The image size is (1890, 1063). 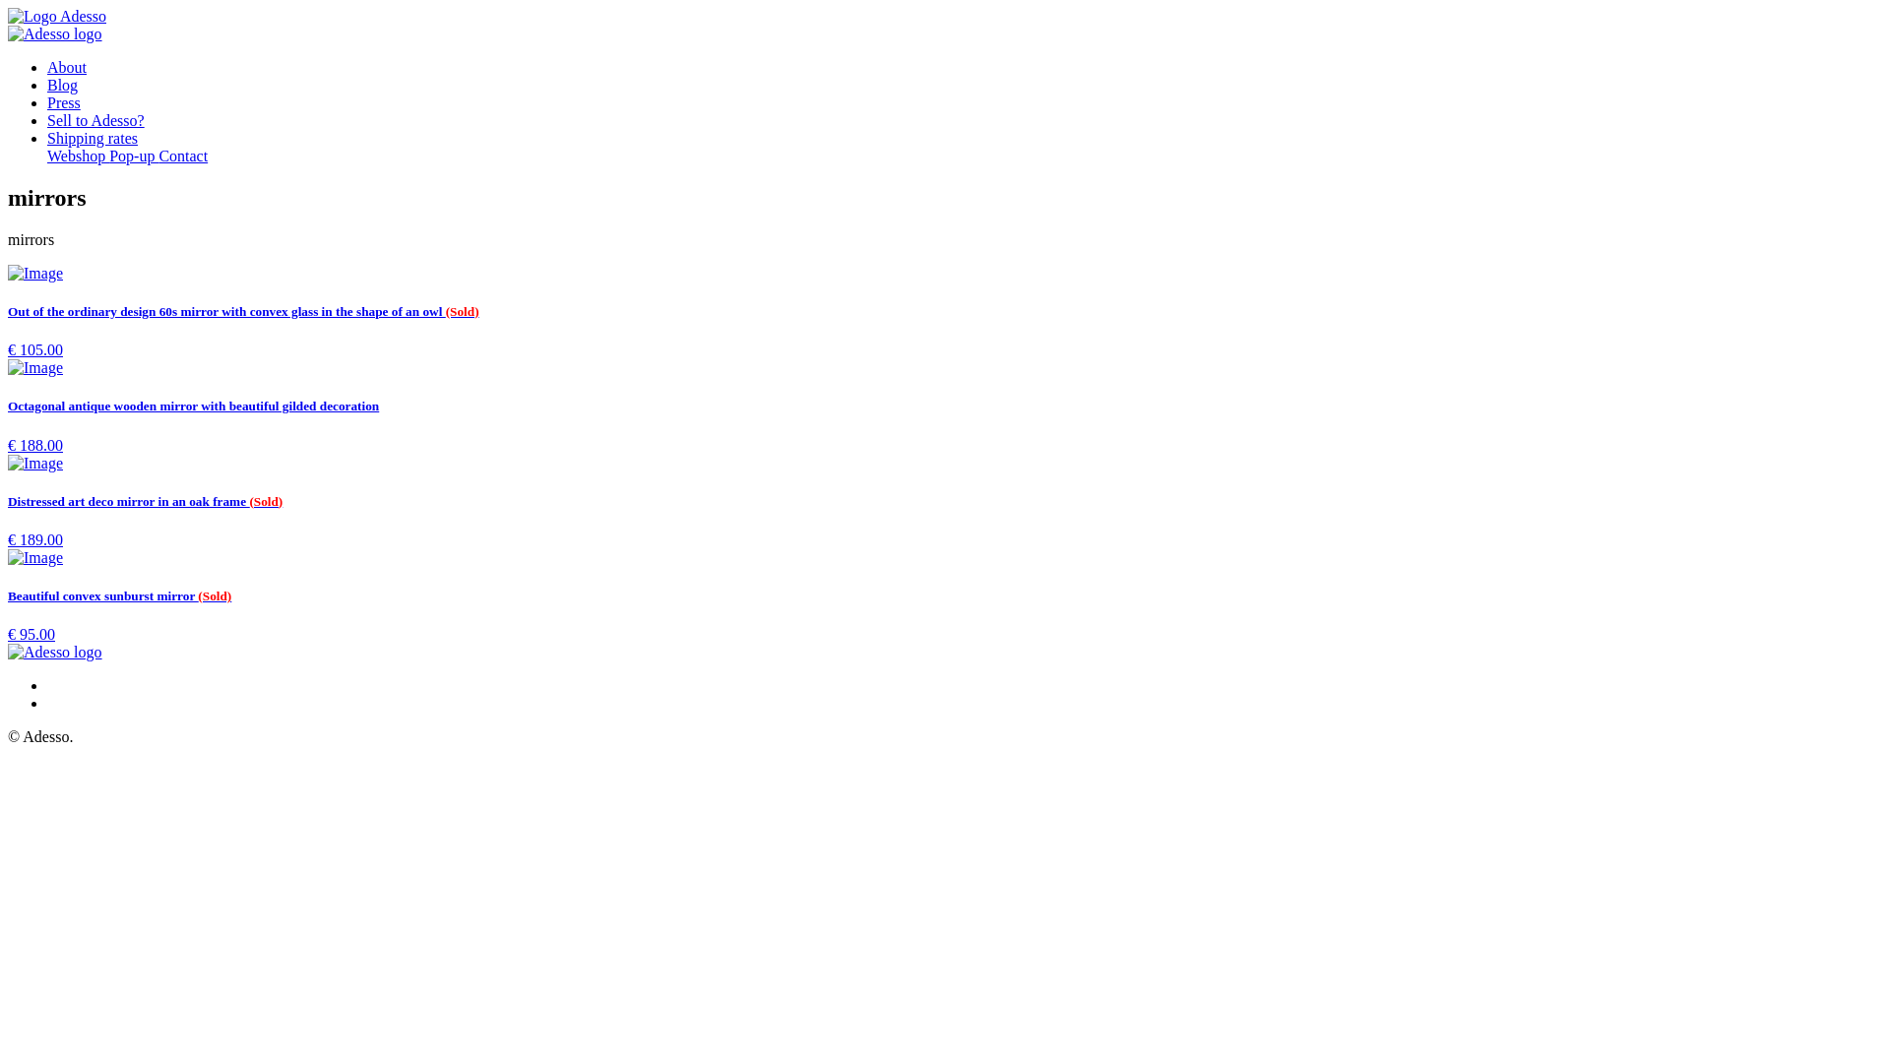 I want to click on Pop-up, so click(x=134, y=156).